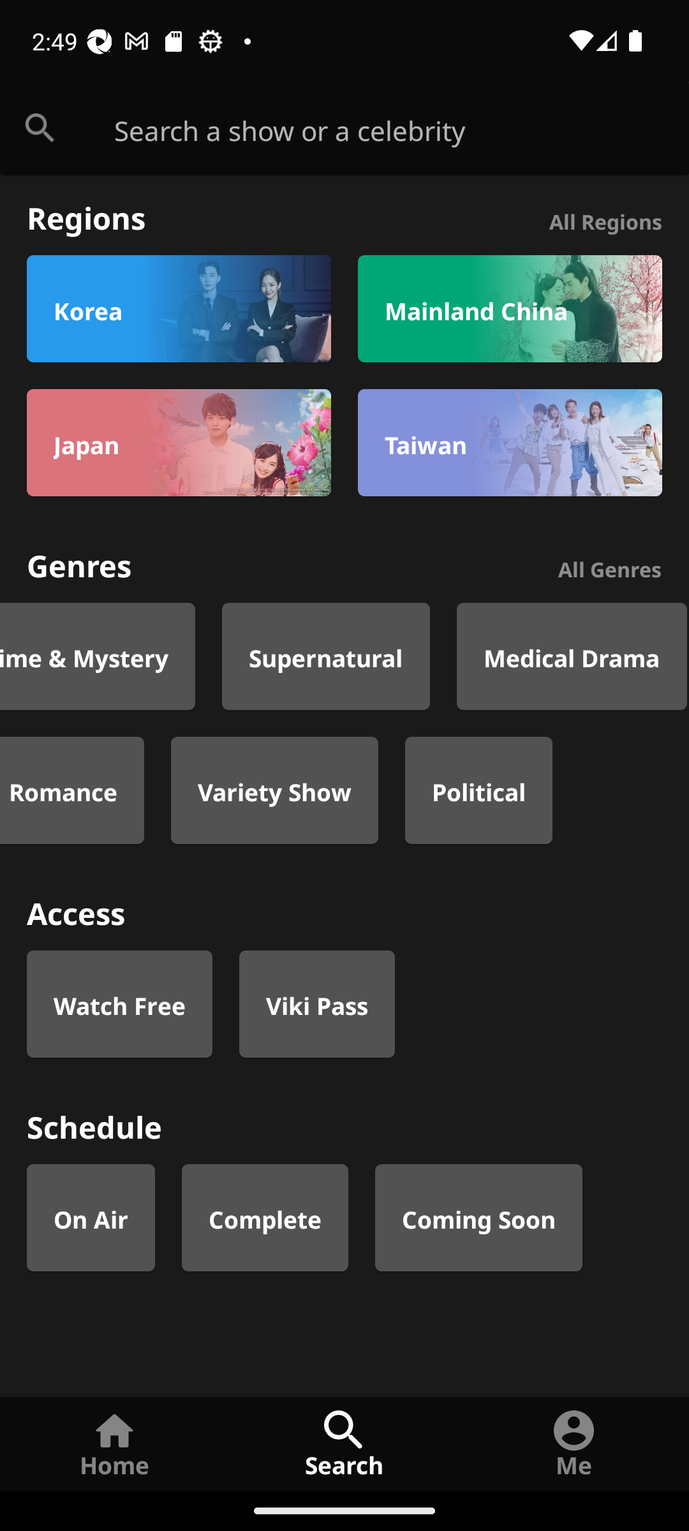  What do you see at coordinates (91, 1217) in the screenshot?
I see `filter_schedule_on_air On Air` at bounding box center [91, 1217].